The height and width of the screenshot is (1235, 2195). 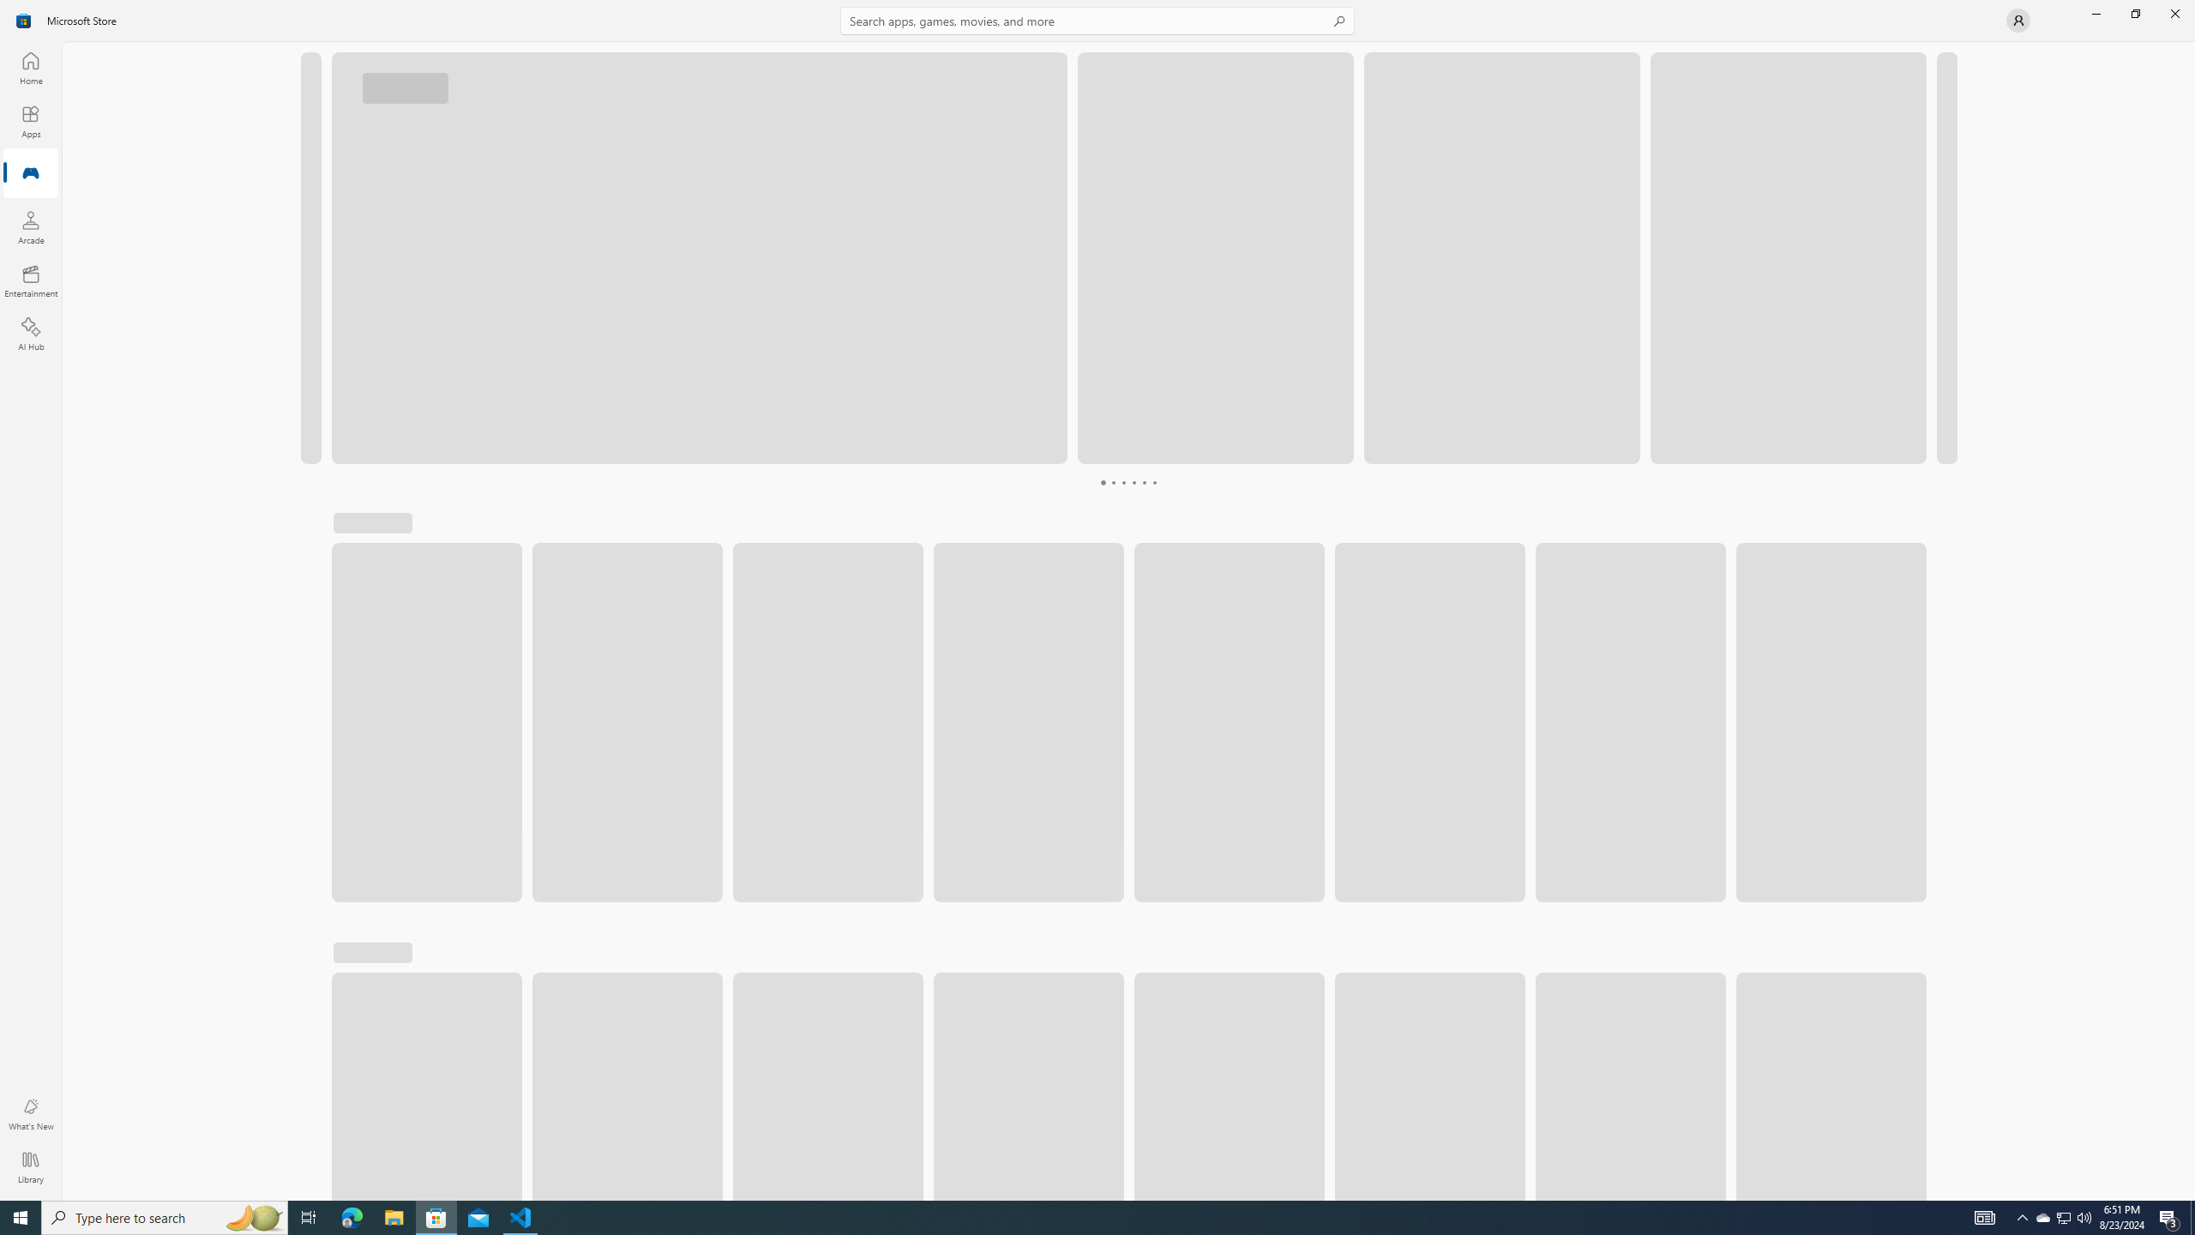 I want to click on Class: Image, so click(x=1921, y=530).